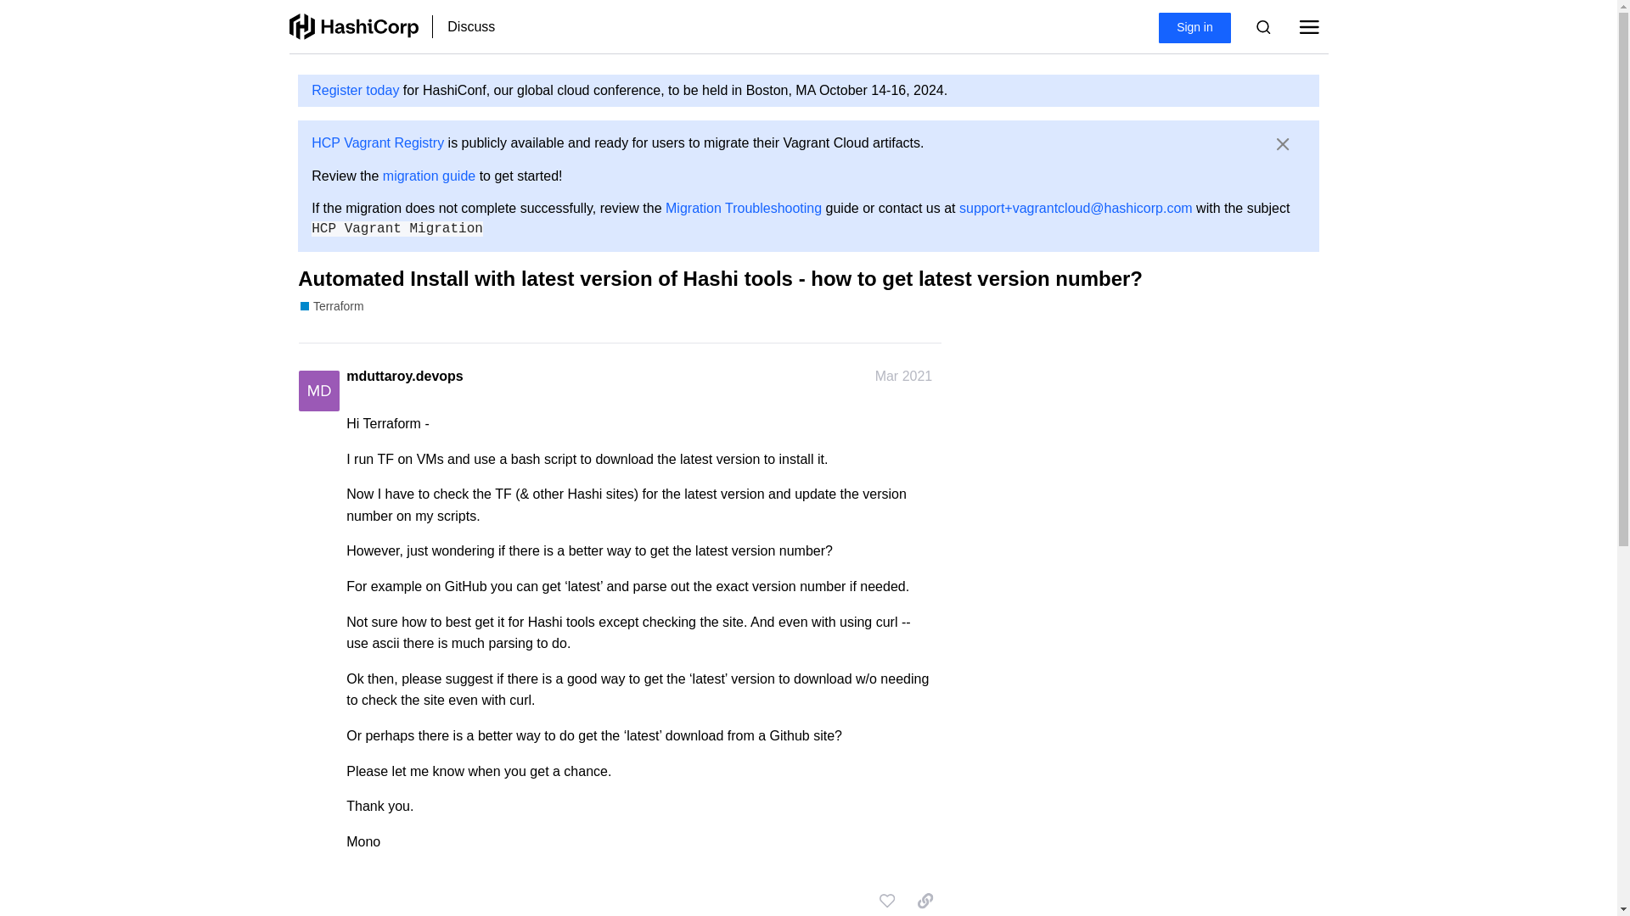 The image size is (1630, 916). Describe the element at coordinates (331, 307) in the screenshot. I see `Terraform` at that location.